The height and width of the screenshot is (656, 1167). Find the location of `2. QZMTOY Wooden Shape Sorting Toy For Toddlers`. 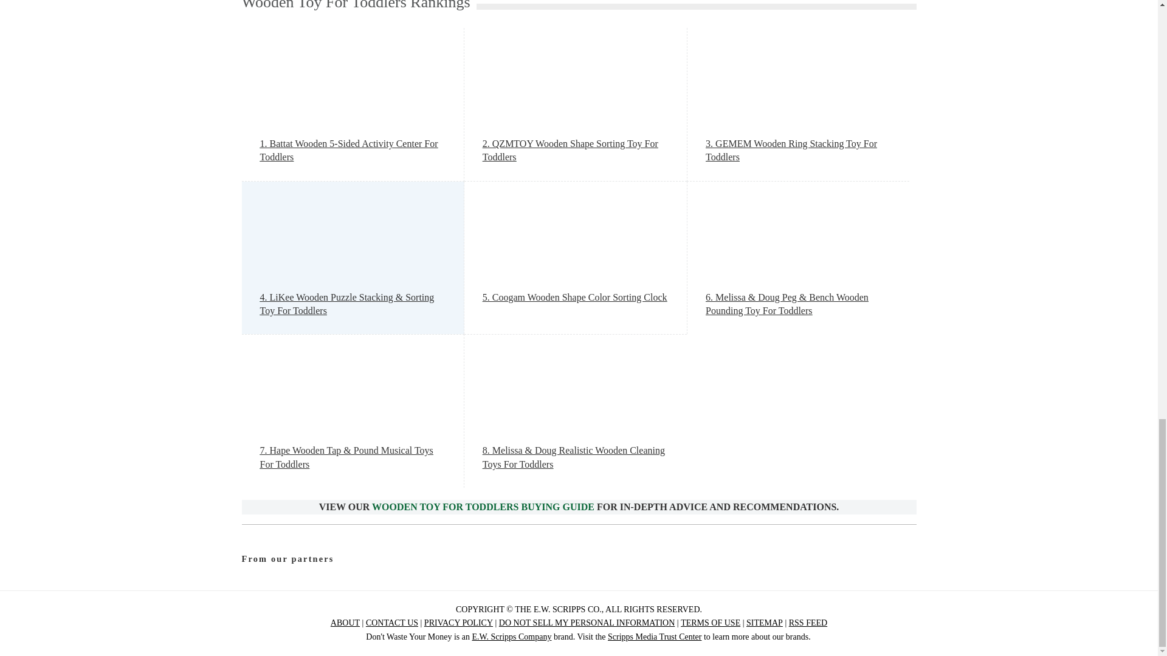

2. QZMTOY Wooden Shape Sorting Toy For Toddlers is located at coordinates (576, 151).